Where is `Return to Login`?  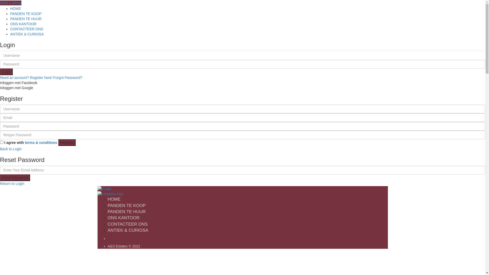 Return to Login is located at coordinates (12, 184).